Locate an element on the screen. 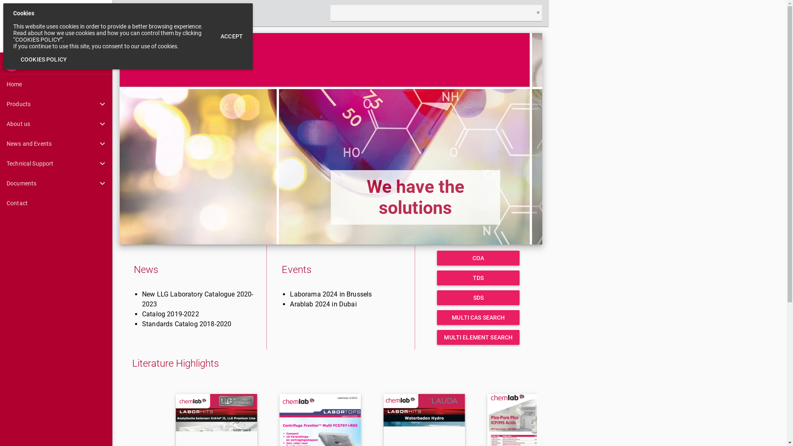 The image size is (793, 446). ACCEPT is located at coordinates (232, 36).